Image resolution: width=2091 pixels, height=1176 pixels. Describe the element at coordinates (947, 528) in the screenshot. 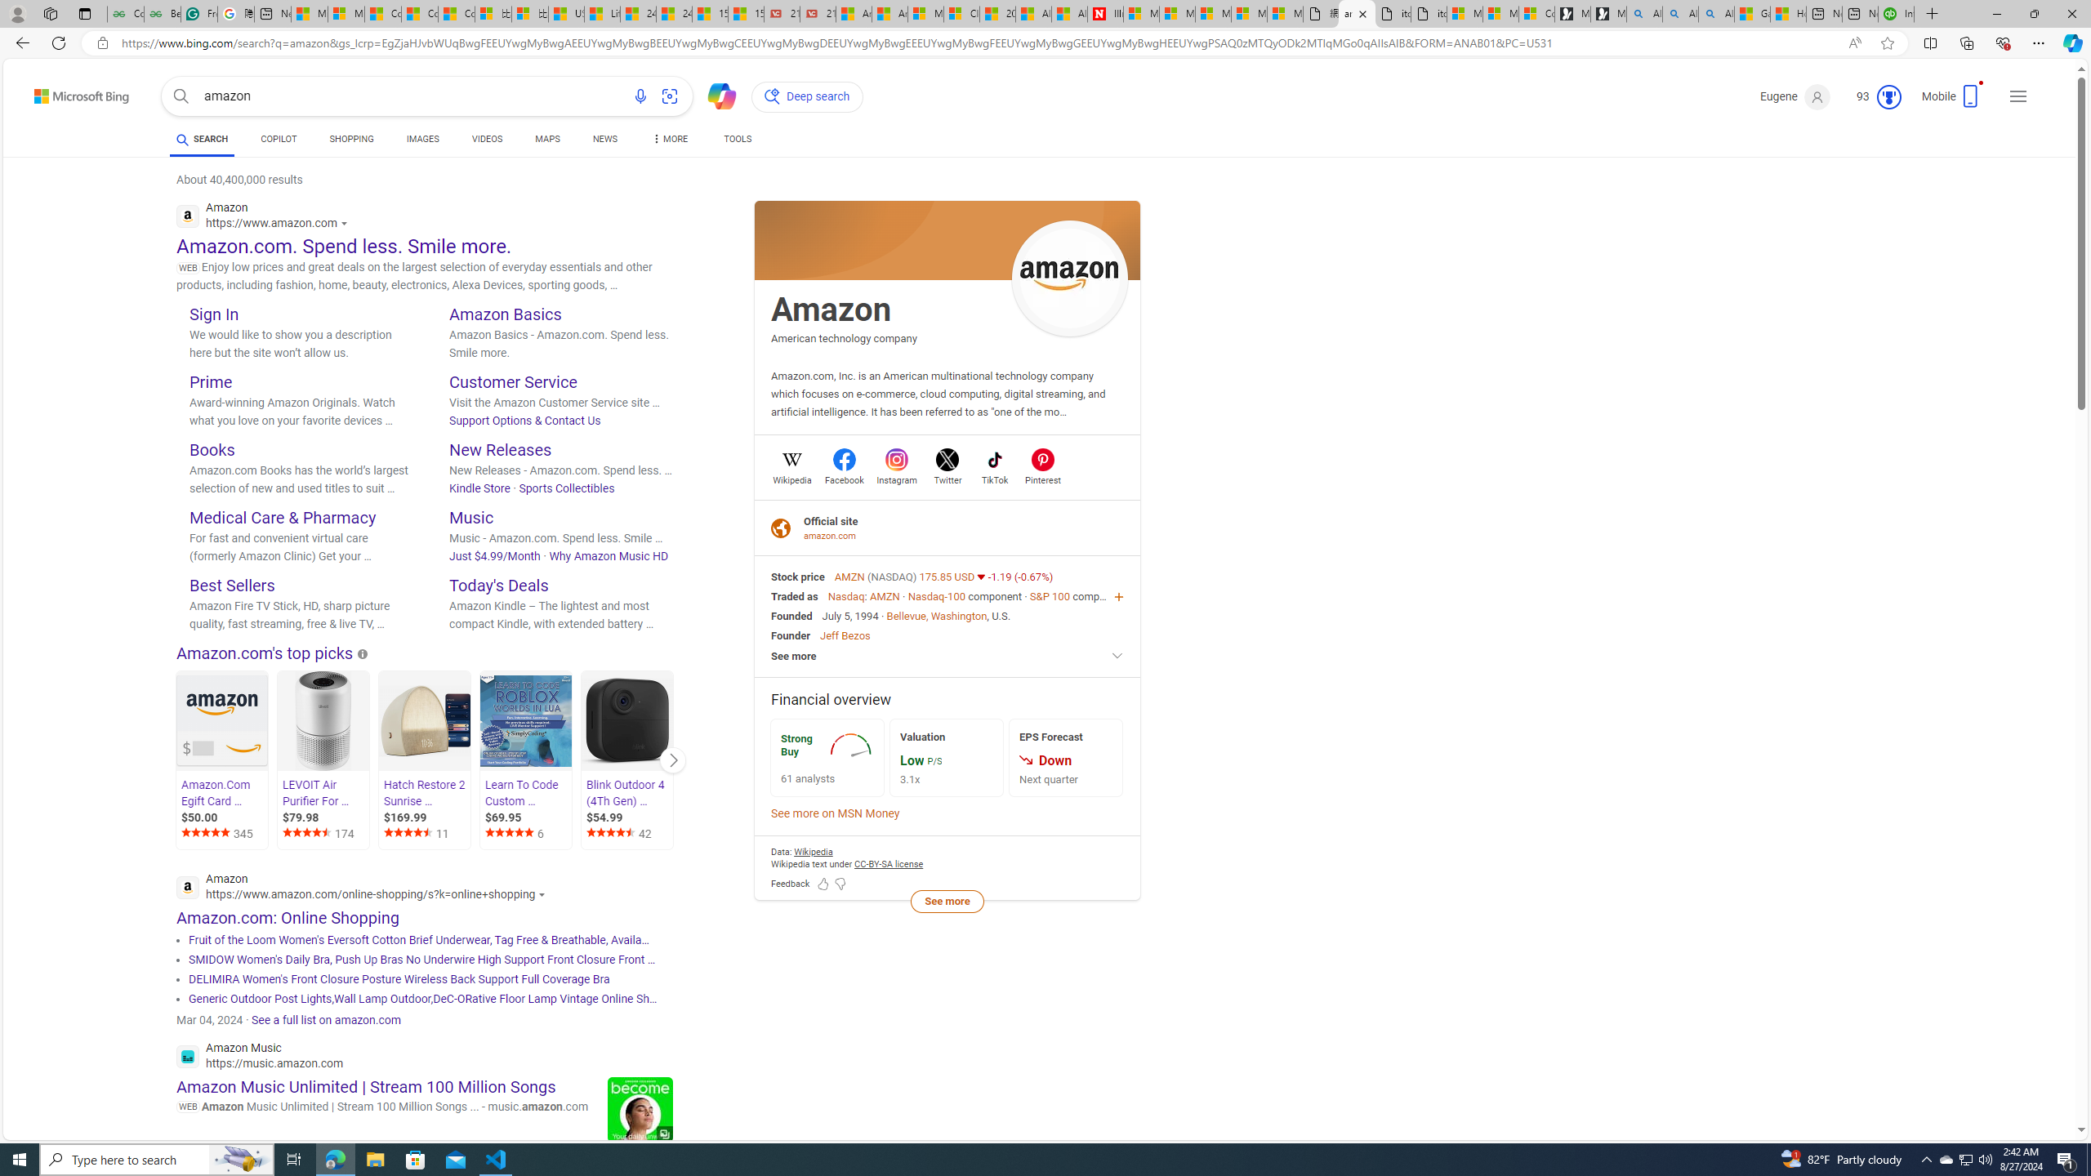

I see `Official siteamazon.com` at that location.